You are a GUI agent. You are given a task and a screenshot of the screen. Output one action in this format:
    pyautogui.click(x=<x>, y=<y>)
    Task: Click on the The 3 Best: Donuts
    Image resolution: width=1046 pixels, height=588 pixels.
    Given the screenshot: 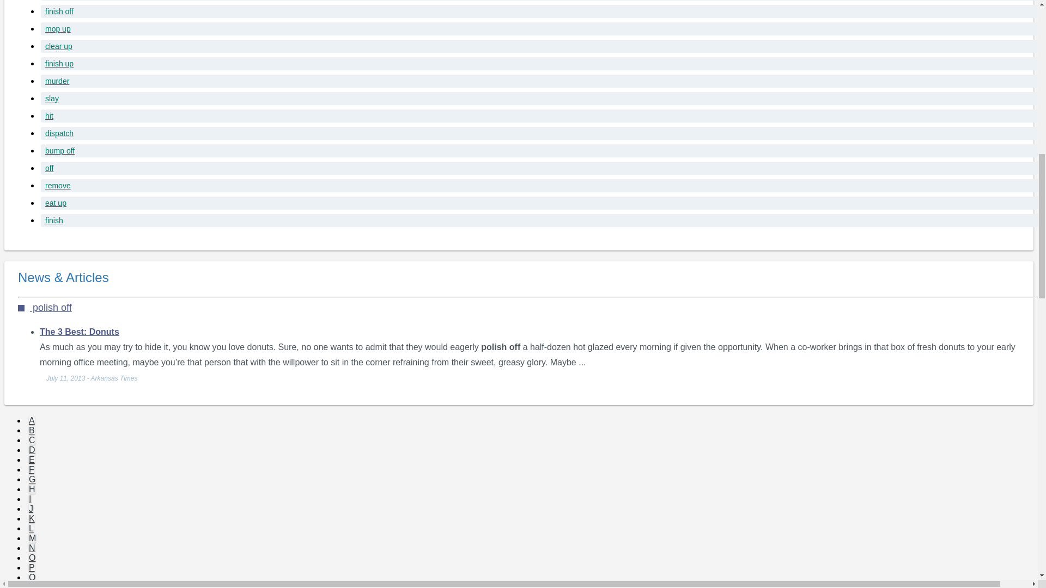 What is the action you would take?
    pyautogui.click(x=79, y=331)
    